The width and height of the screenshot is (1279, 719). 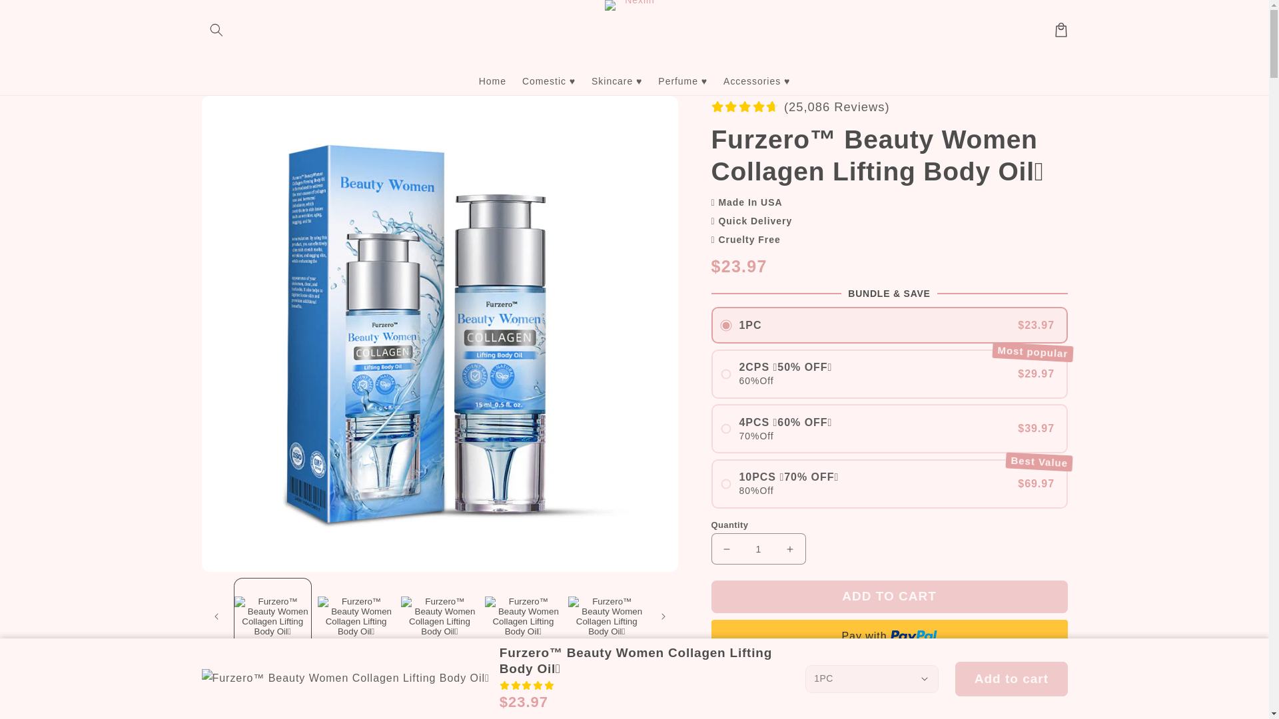 What do you see at coordinates (758, 549) in the screenshot?
I see `1` at bounding box center [758, 549].